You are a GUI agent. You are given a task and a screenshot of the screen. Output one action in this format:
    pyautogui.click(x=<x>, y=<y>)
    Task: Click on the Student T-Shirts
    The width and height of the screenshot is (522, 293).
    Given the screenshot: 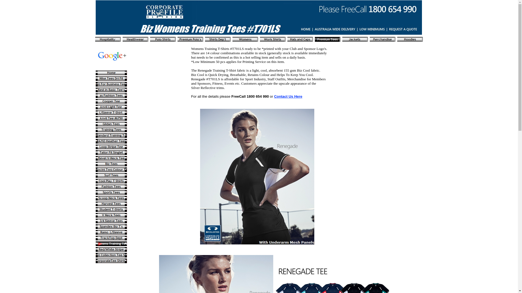 What is the action you would take?
    pyautogui.click(x=111, y=209)
    